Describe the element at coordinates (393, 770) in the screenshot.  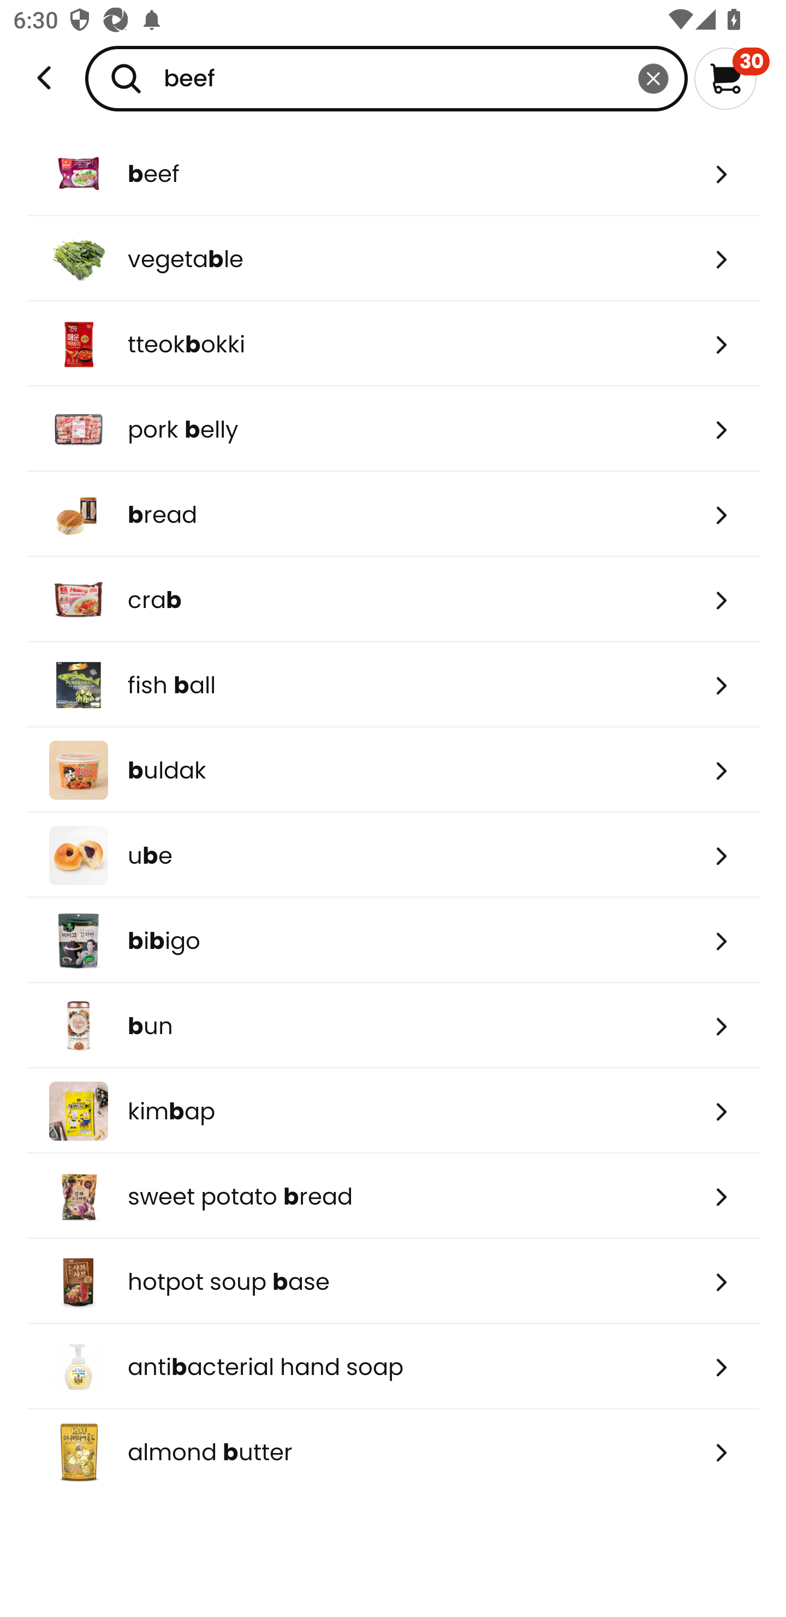
I see `buldak` at that location.